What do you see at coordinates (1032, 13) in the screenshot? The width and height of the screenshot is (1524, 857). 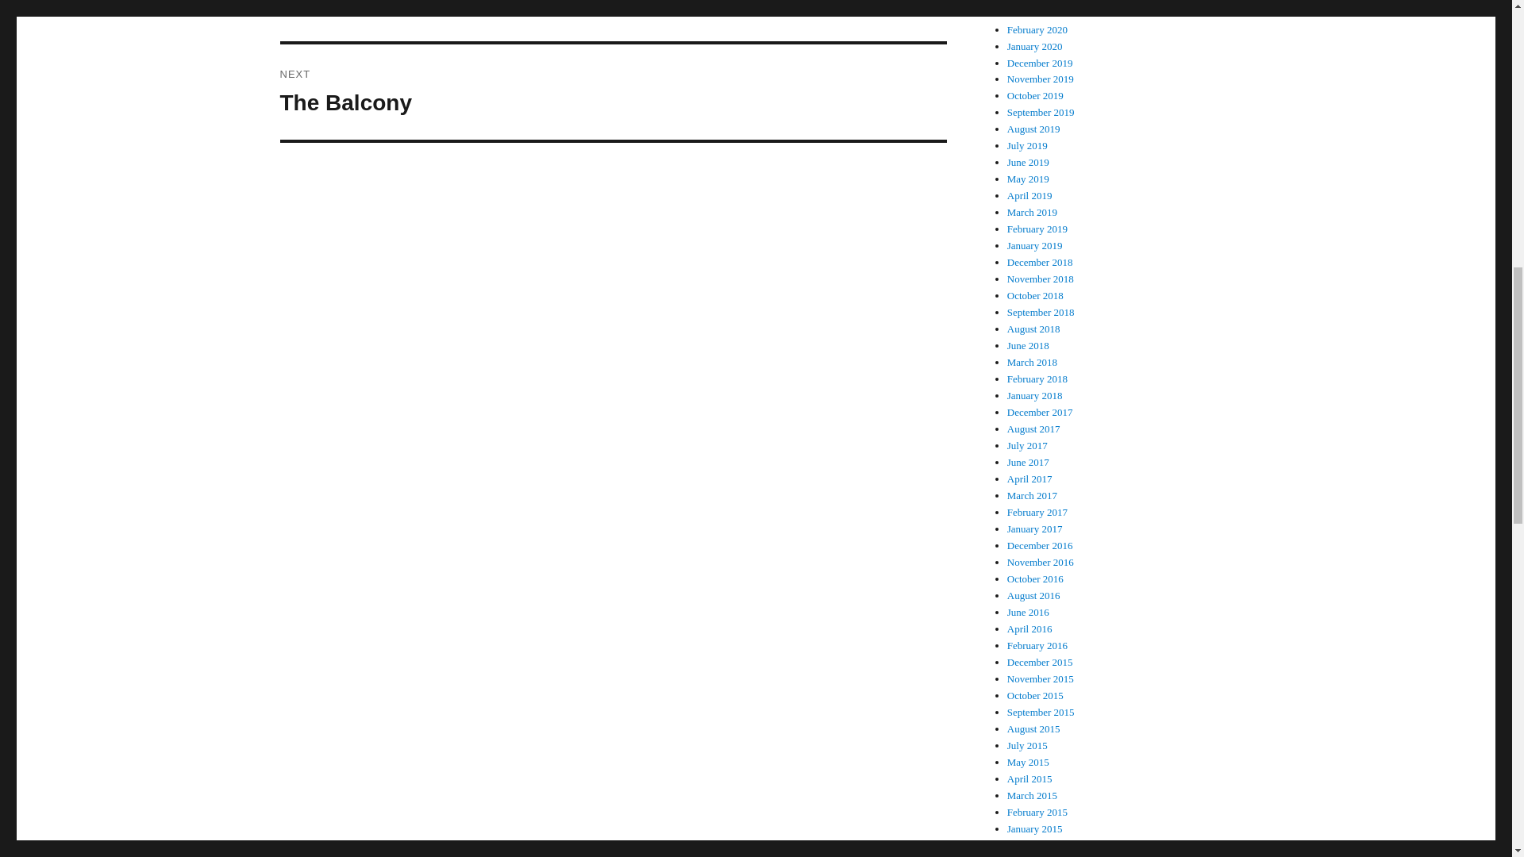 I see `April 2020` at bounding box center [1032, 13].